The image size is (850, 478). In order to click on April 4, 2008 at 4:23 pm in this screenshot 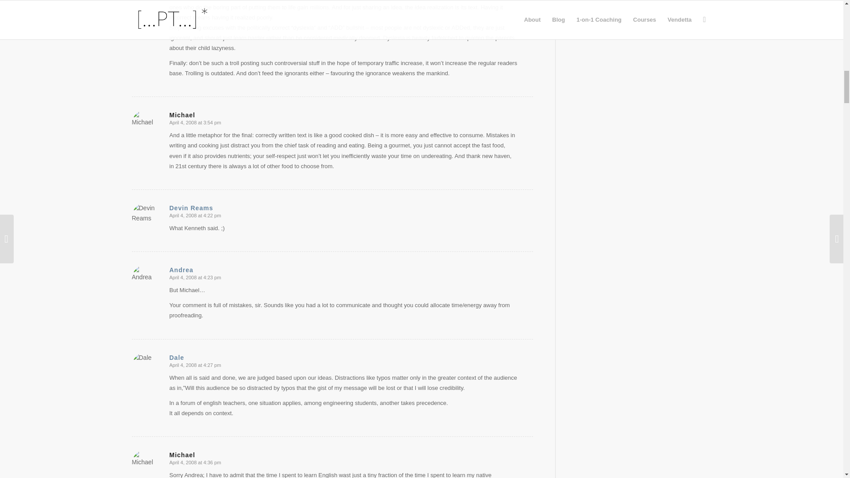, I will do `click(195, 277)`.